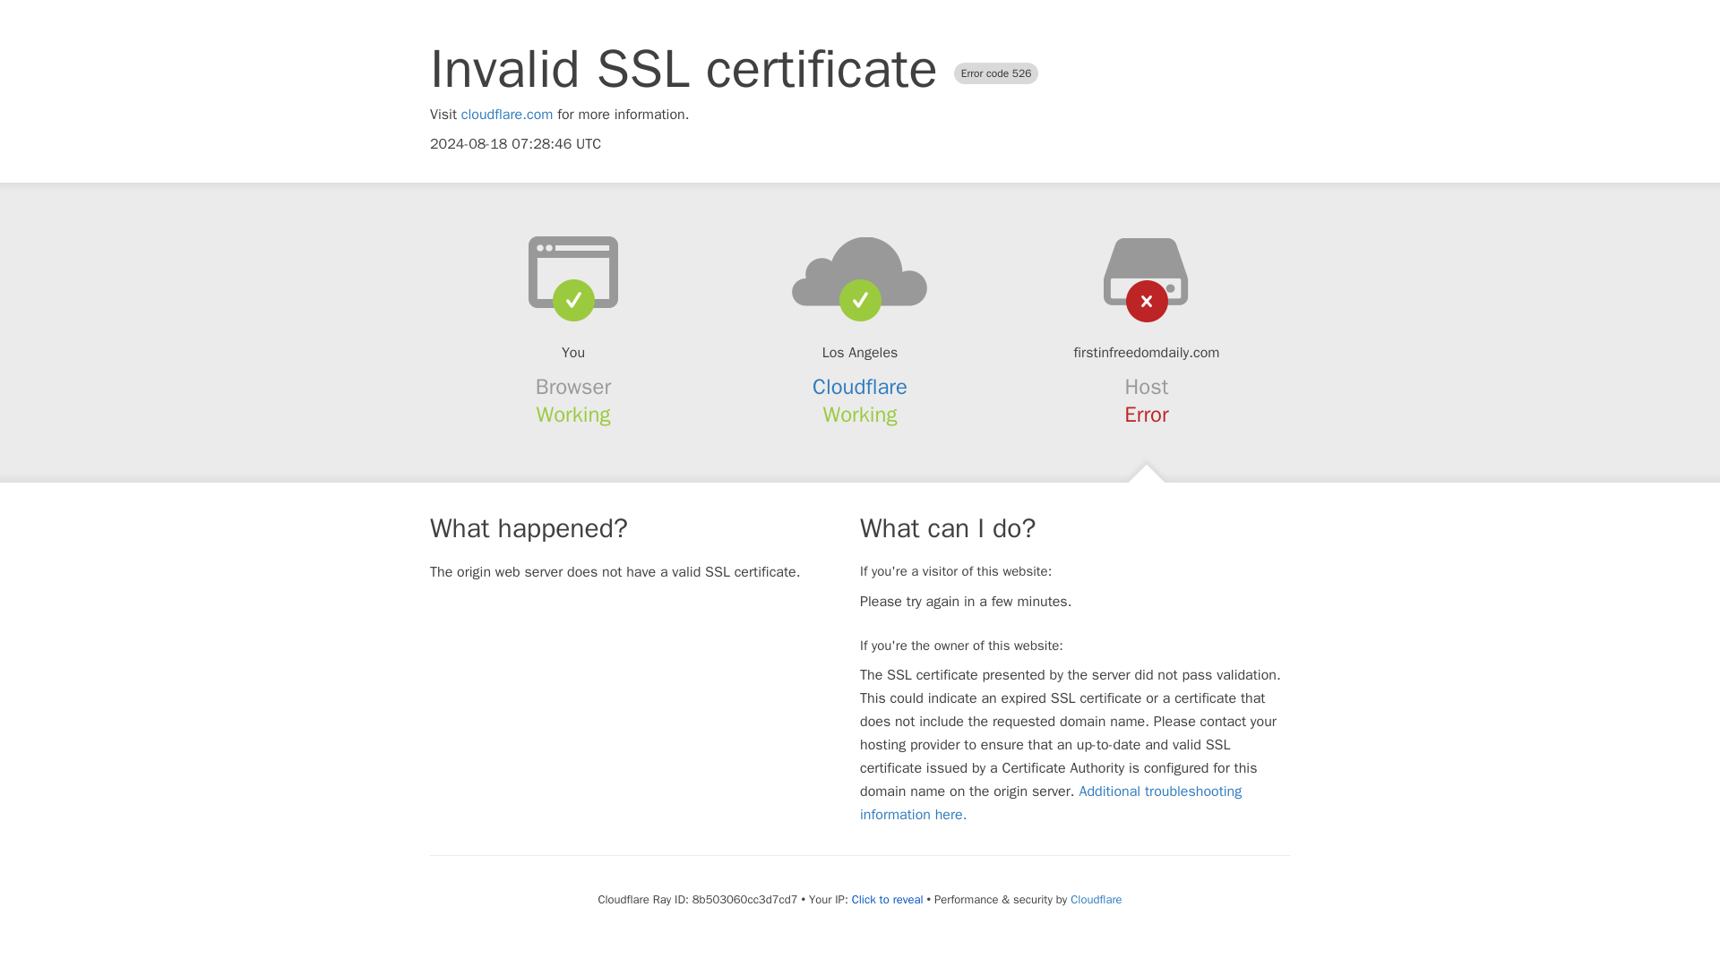  Describe the element at coordinates (887, 899) in the screenshot. I see `Click to reveal` at that location.